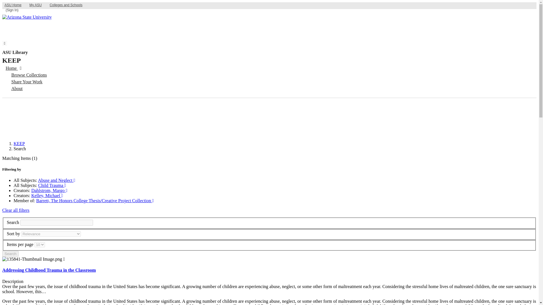 The image size is (543, 305). What do you see at coordinates (24, 92) in the screenshot?
I see `About` at bounding box center [24, 92].